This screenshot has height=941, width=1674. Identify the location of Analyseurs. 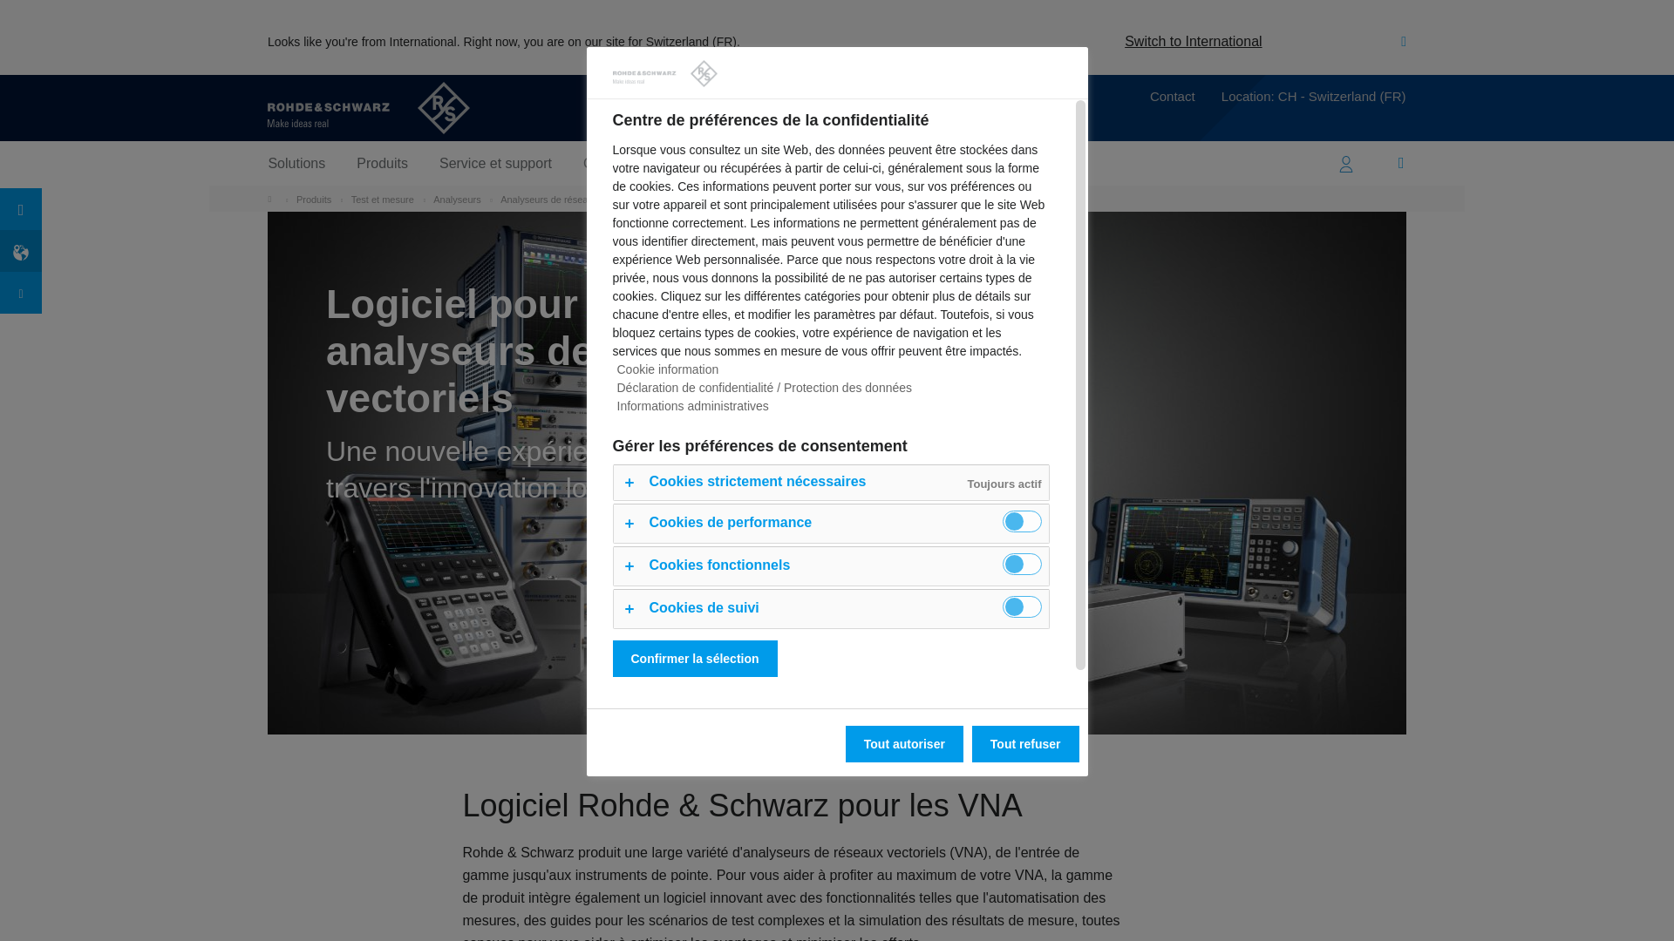
(457, 199).